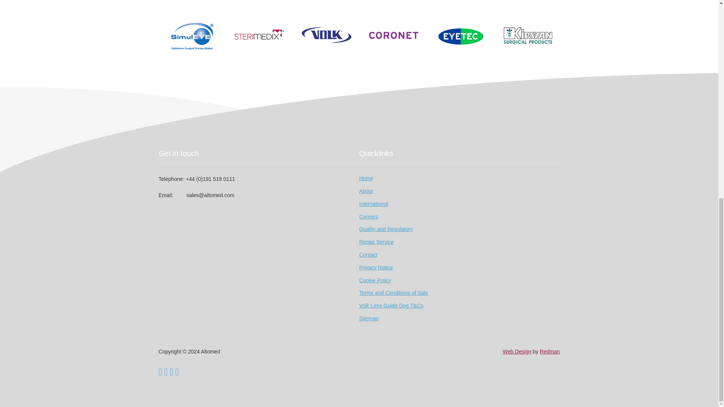 The height and width of the screenshot is (407, 724). I want to click on Volk, so click(327, 33).